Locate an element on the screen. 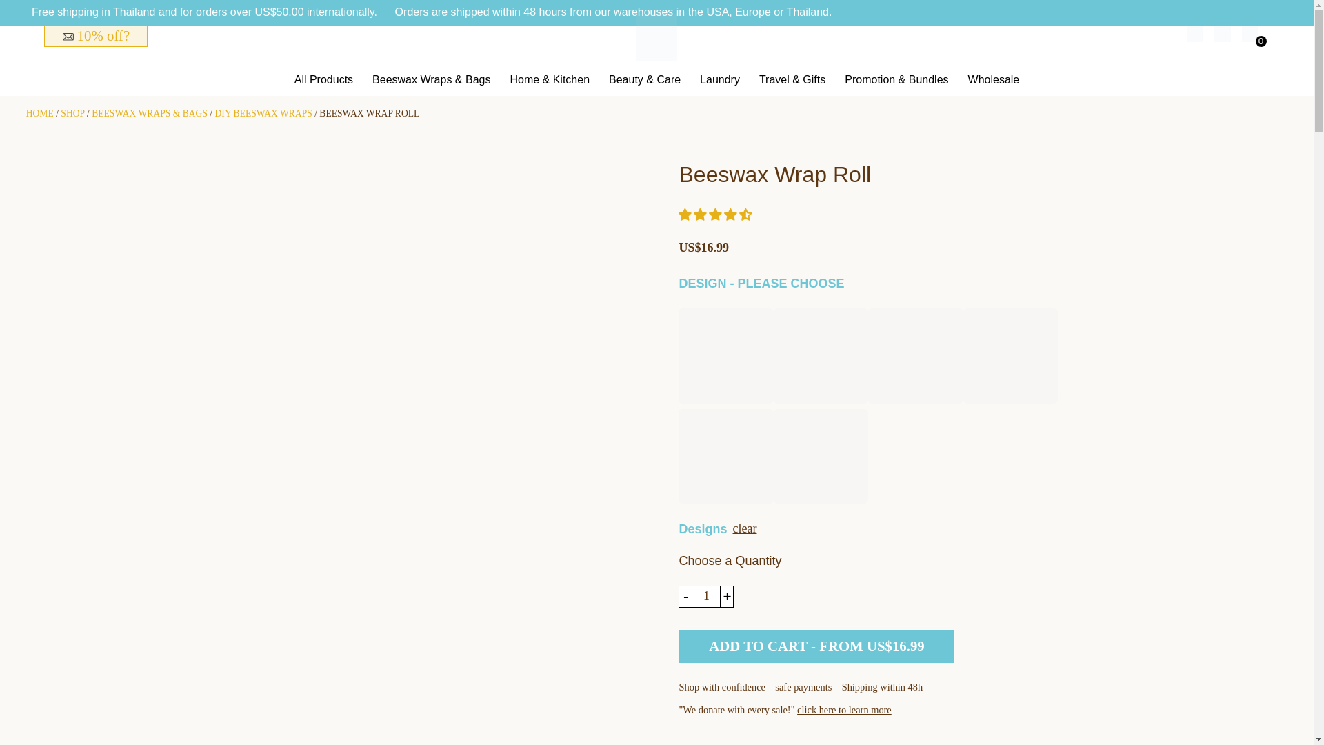  Passion Som is located at coordinates (821, 359).